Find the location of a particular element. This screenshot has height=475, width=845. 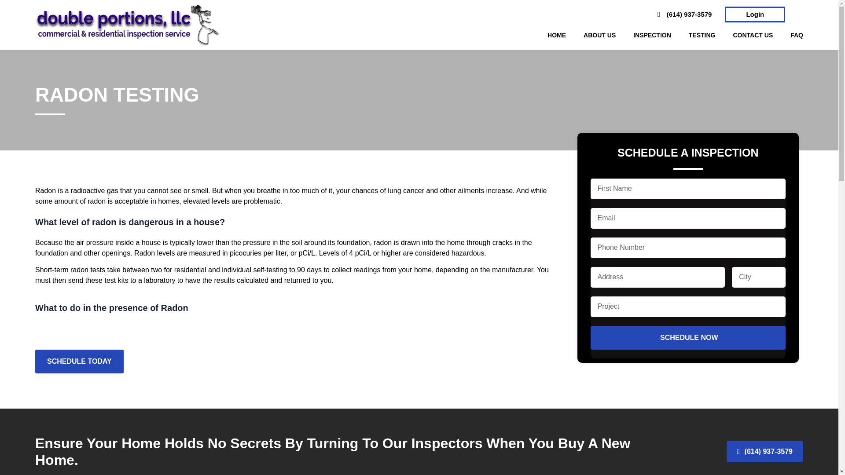

INSPECTION is located at coordinates (652, 35).